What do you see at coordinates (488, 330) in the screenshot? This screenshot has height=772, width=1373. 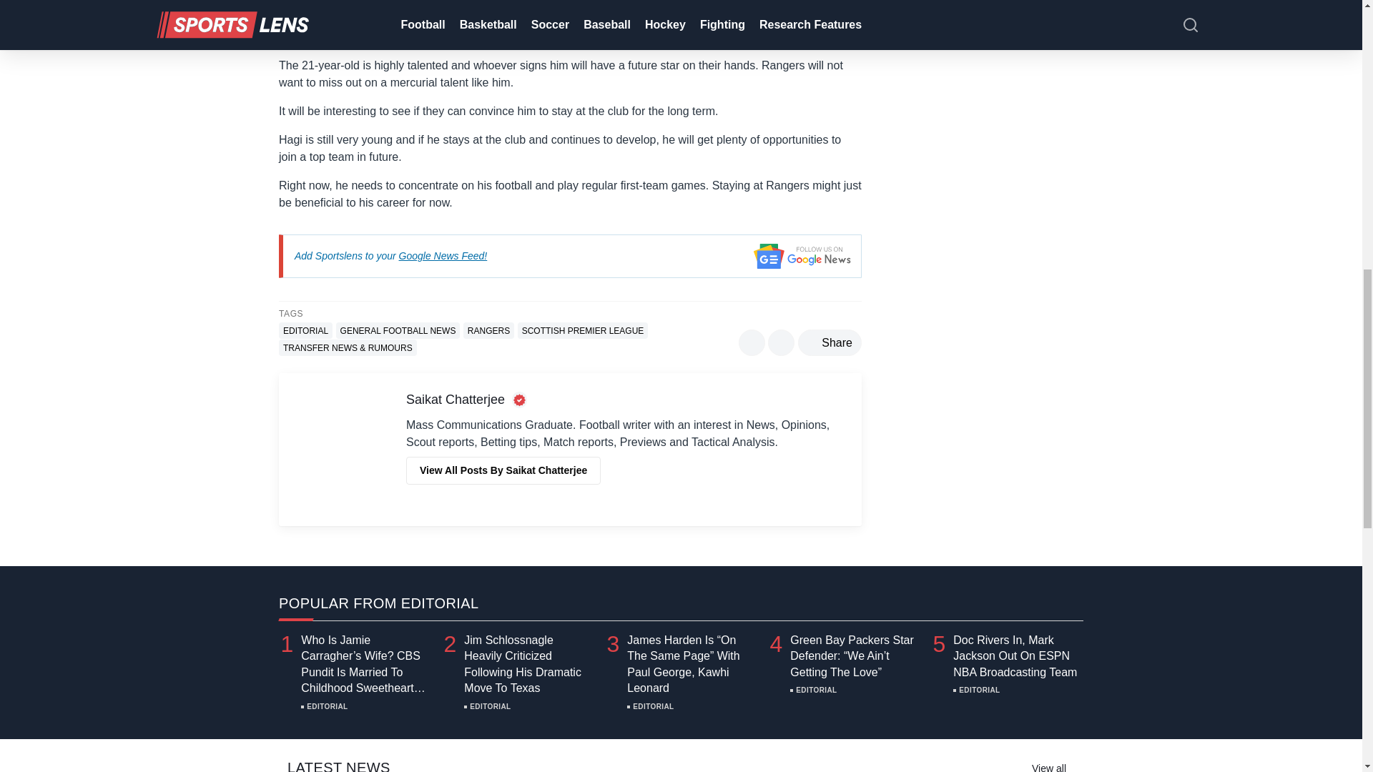 I see `RANGERS` at bounding box center [488, 330].